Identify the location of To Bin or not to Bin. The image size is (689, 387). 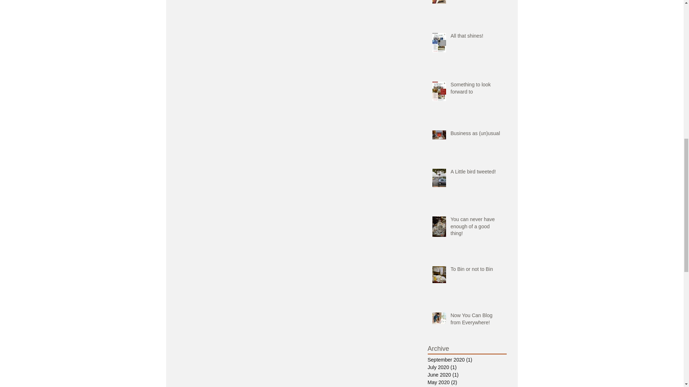
(476, 271).